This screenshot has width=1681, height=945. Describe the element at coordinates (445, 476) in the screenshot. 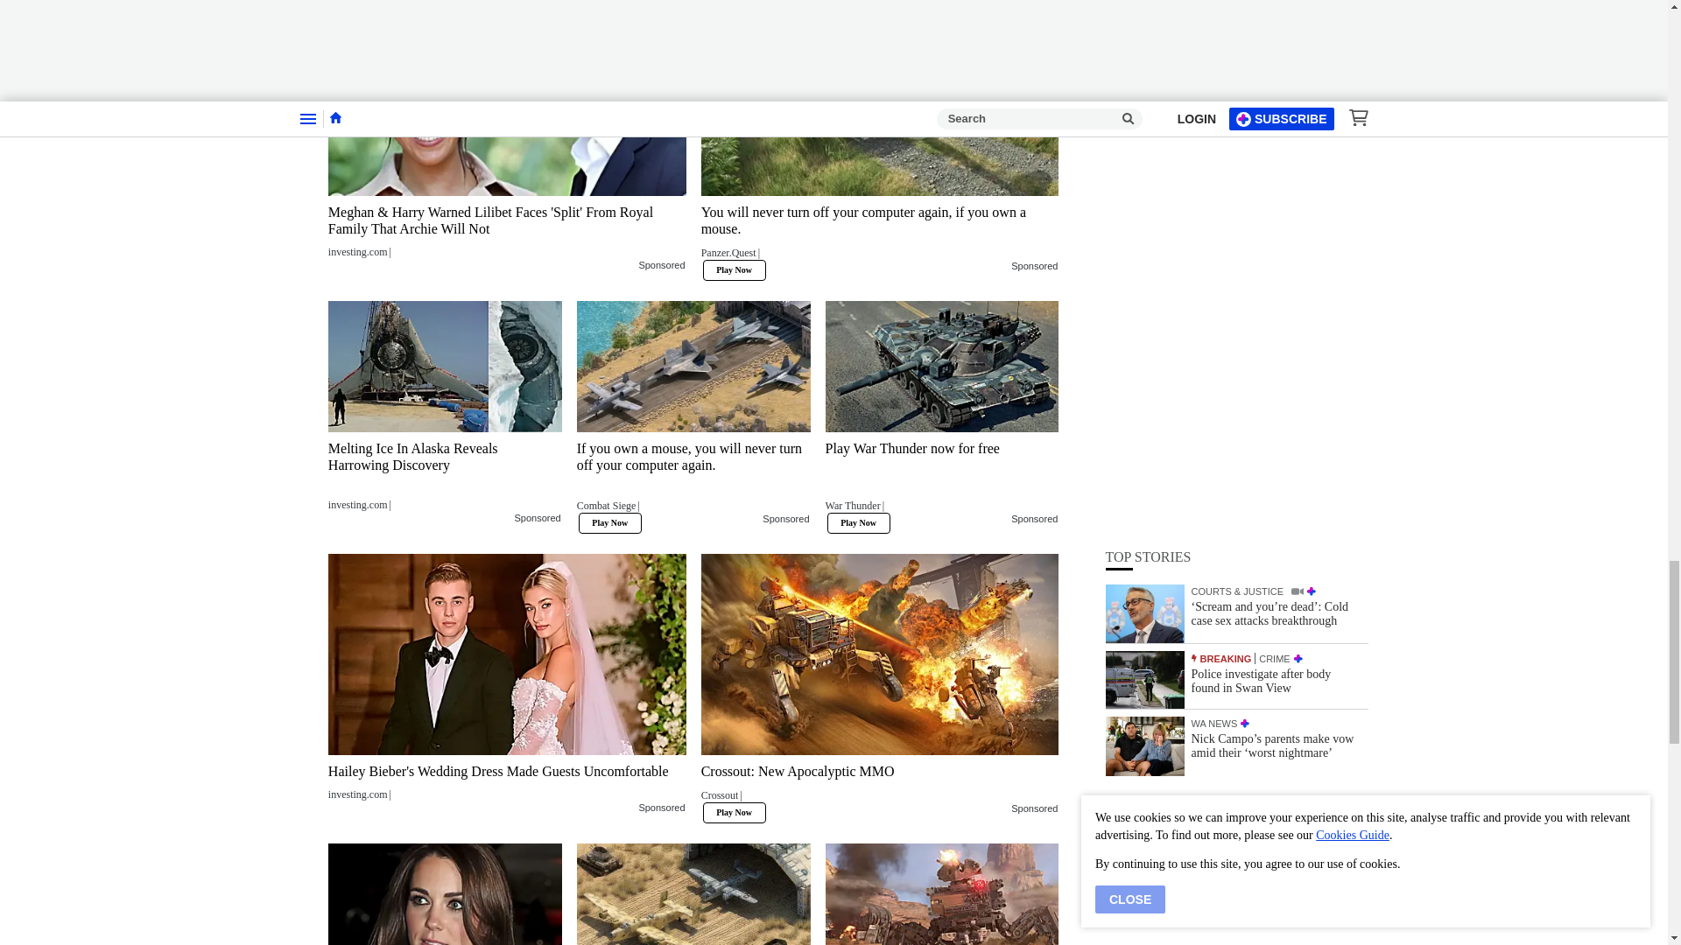

I see `Melting Ice In Alaska Reveals Harrowing Discovery` at that location.